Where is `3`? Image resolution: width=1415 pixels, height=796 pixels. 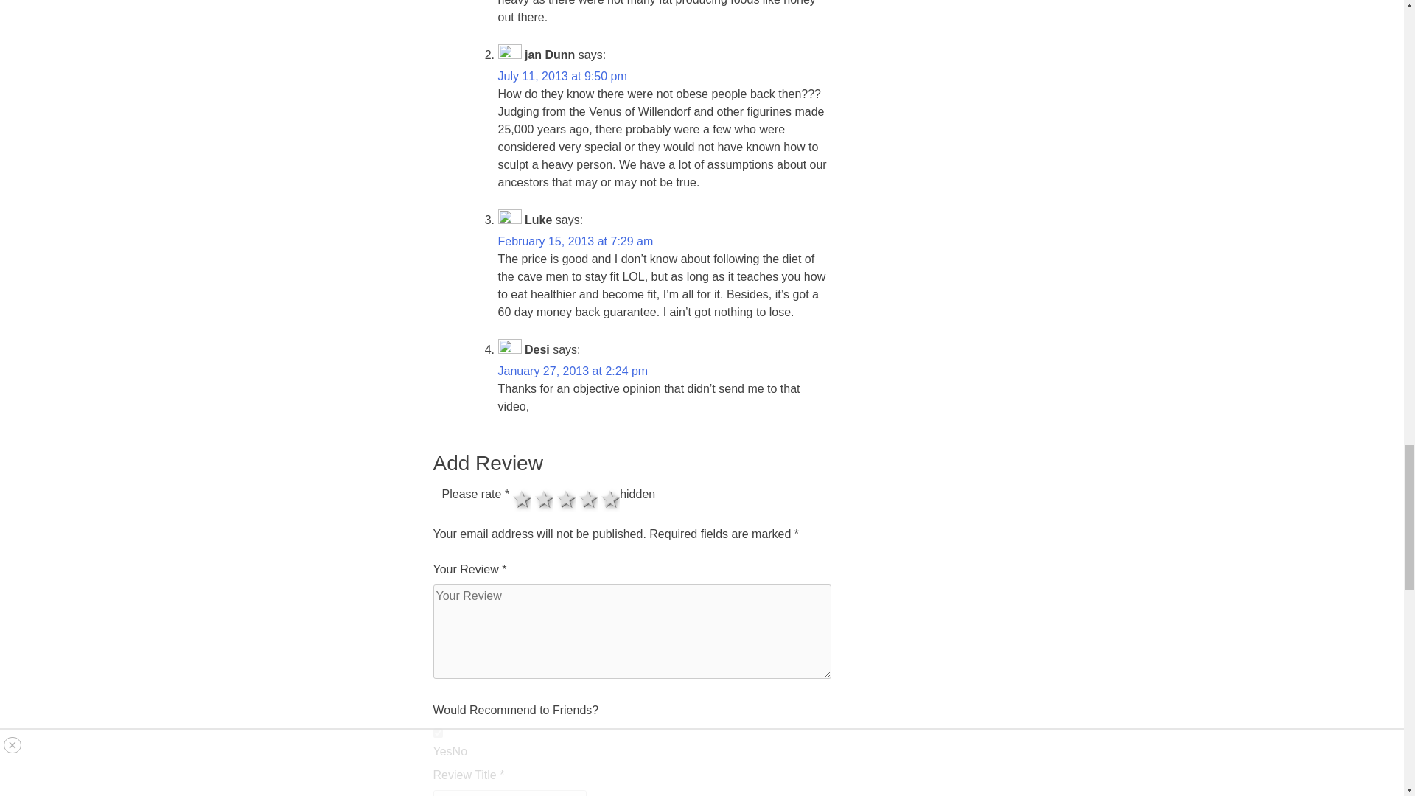 3 is located at coordinates (514, 489).